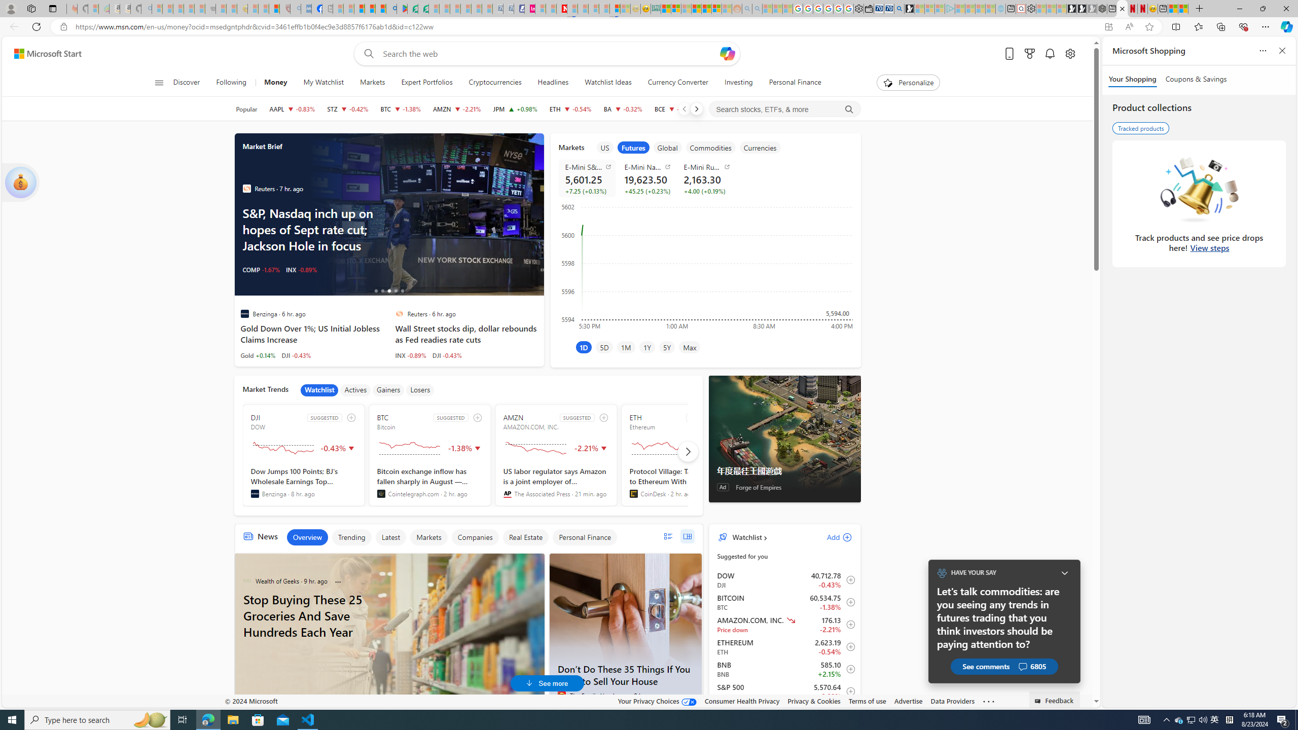 The height and width of the screenshot is (730, 1298). What do you see at coordinates (746, 537) in the screenshot?
I see `Watchlist` at bounding box center [746, 537].